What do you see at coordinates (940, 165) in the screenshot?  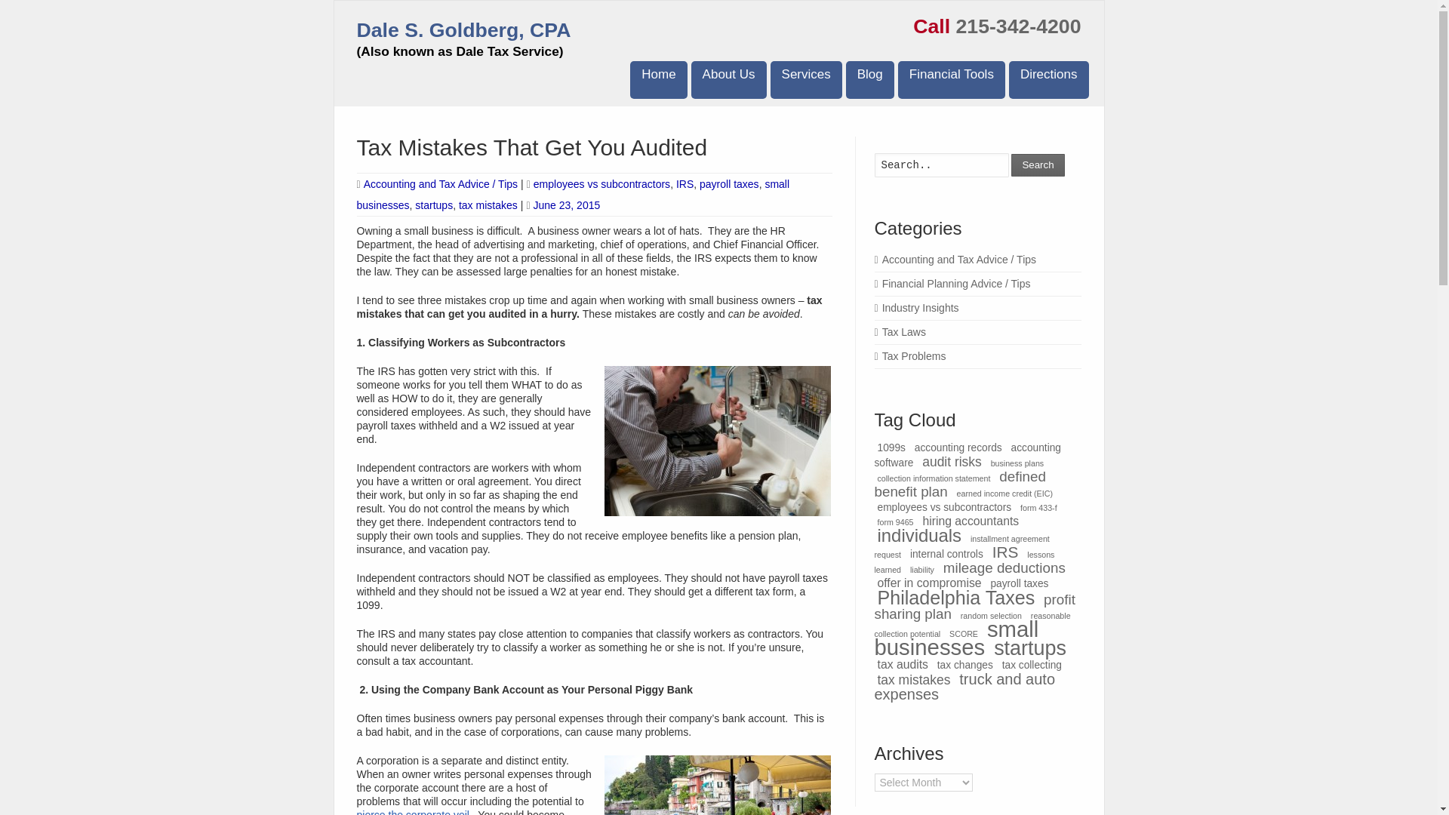 I see `Search..` at bounding box center [940, 165].